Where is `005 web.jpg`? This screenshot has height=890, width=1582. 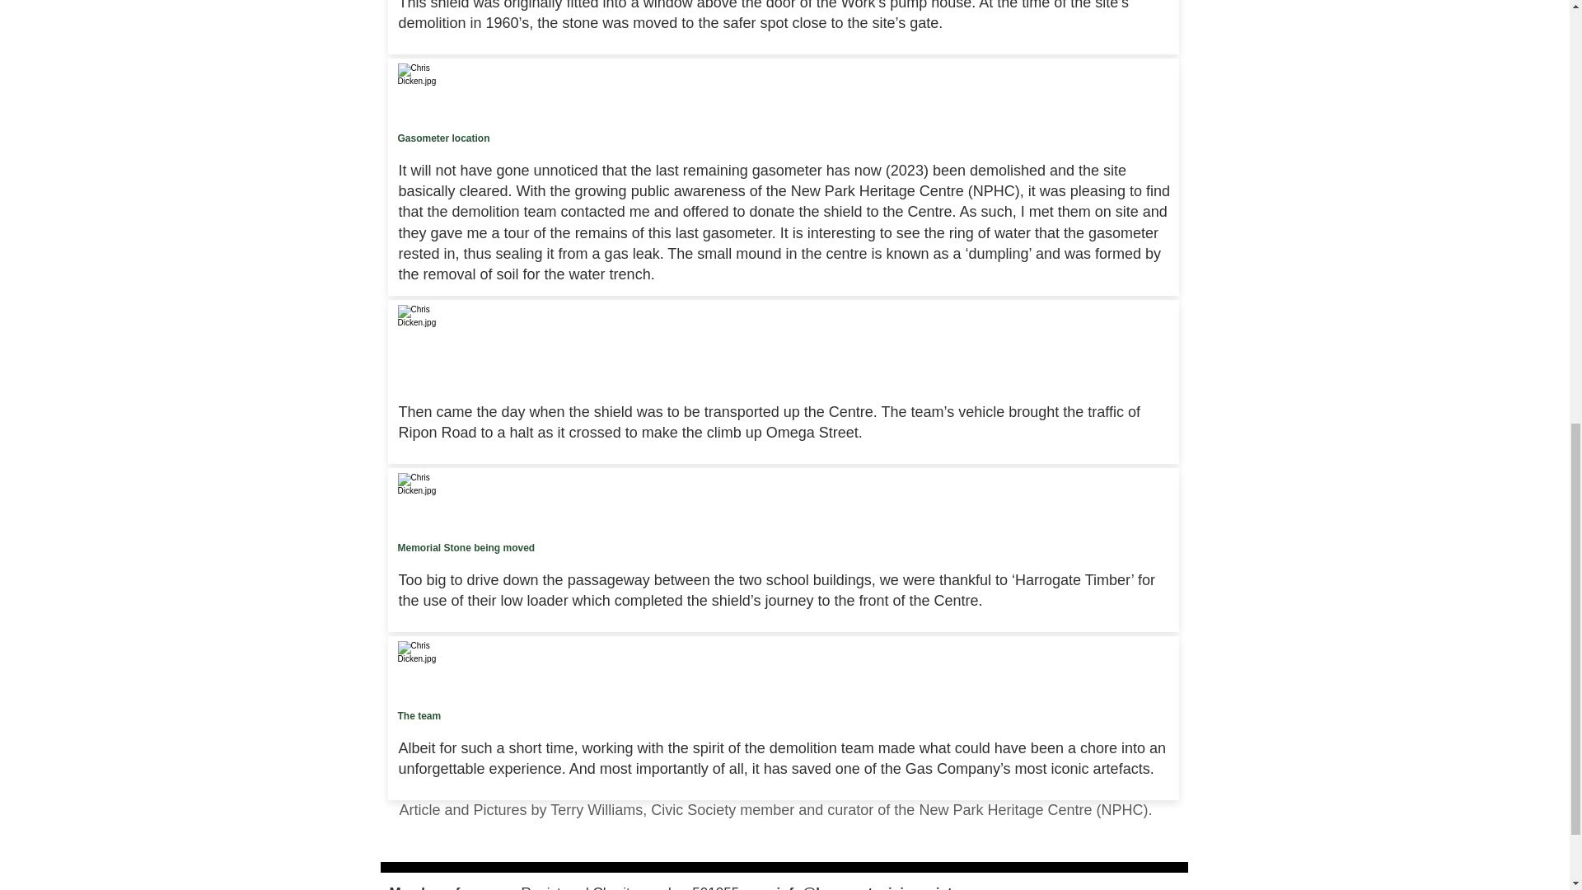
005 web.jpg is located at coordinates (419, 328).